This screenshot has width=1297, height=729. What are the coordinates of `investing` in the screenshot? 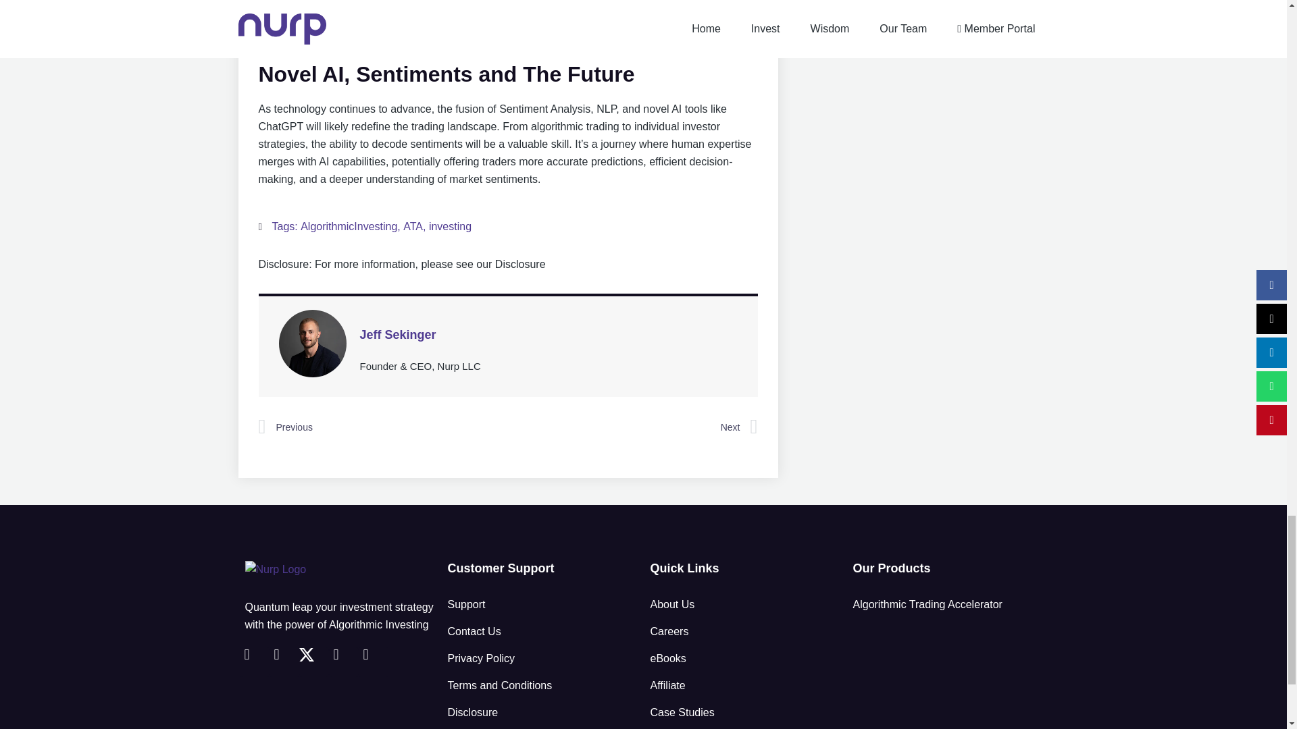 It's located at (450, 227).